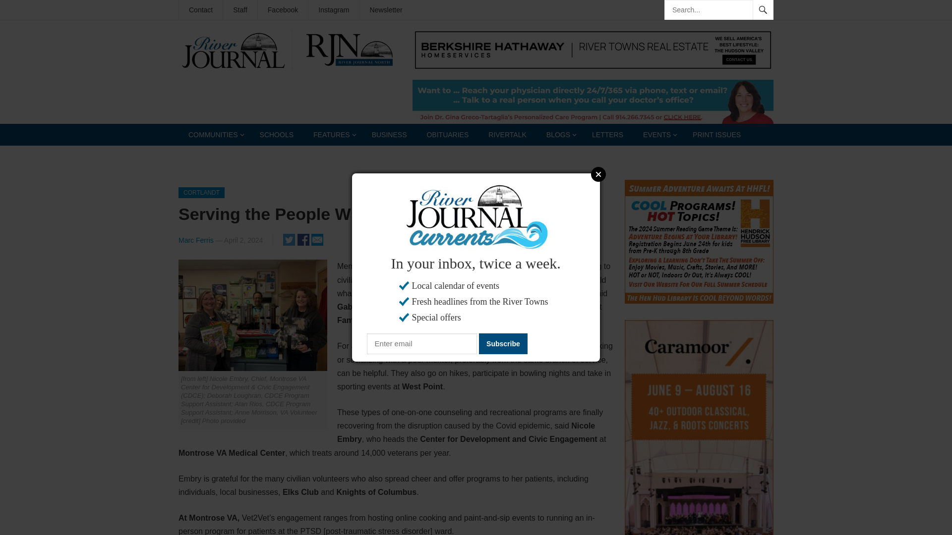 The height and width of the screenshot is (535, 952). What do you see at coordinates (283, 10) in the screenshot?
I see `Facebook` at bounding box center [283, 10].